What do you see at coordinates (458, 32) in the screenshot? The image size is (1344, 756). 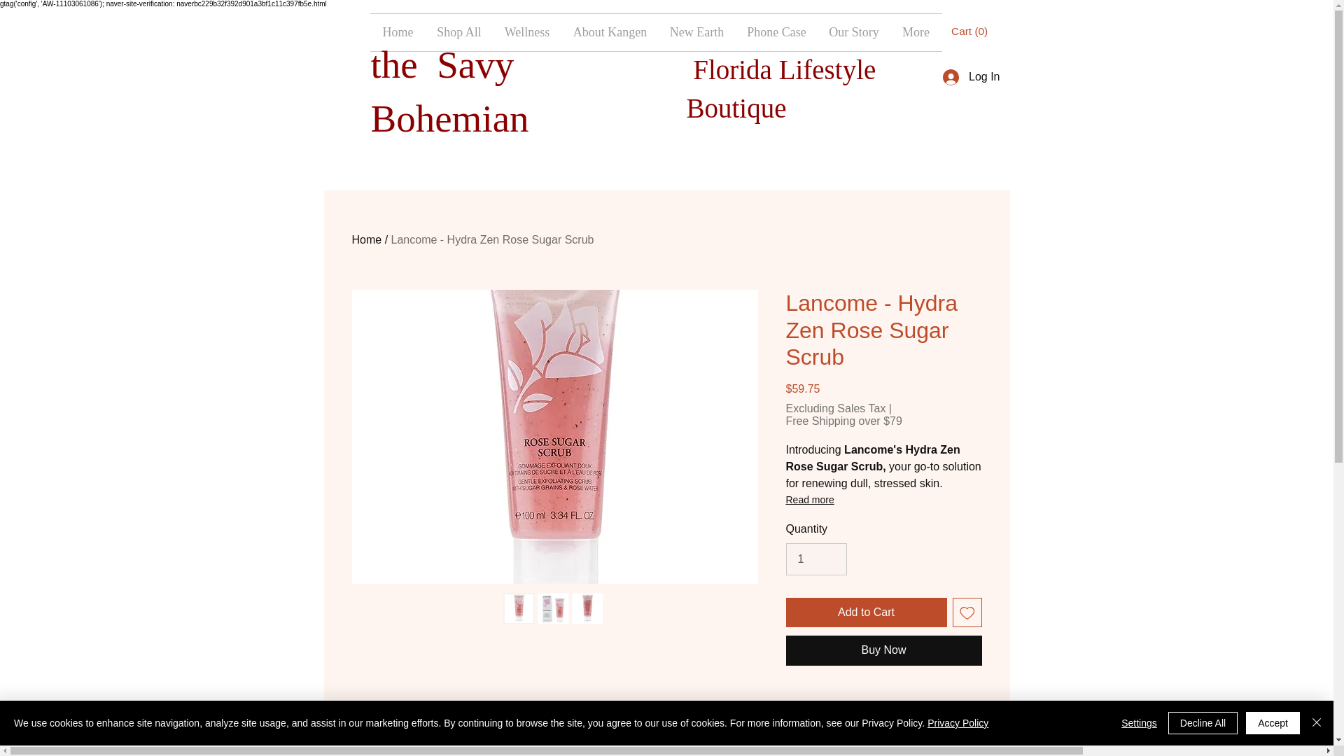 I see `Shop All` at bounding box center [458, 32].